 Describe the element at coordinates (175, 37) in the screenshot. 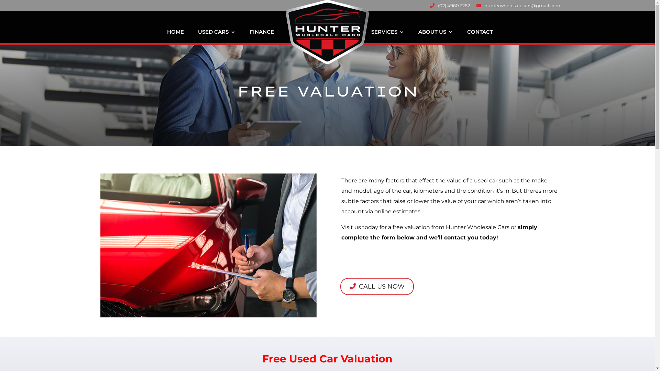

I see `HOME` at that location.